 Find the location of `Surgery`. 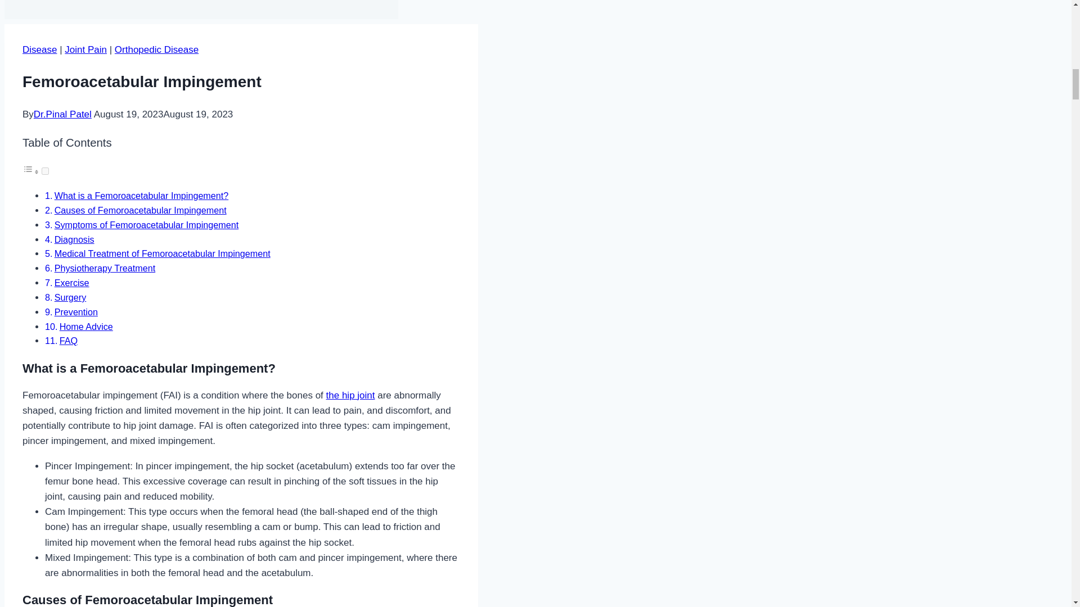

Surgery is located at coordinates (70, 297).